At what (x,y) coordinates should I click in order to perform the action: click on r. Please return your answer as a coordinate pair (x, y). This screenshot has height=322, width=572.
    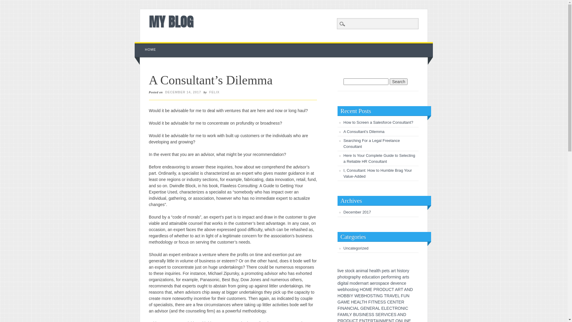
    Looking at the image, I should click on (387, 277).